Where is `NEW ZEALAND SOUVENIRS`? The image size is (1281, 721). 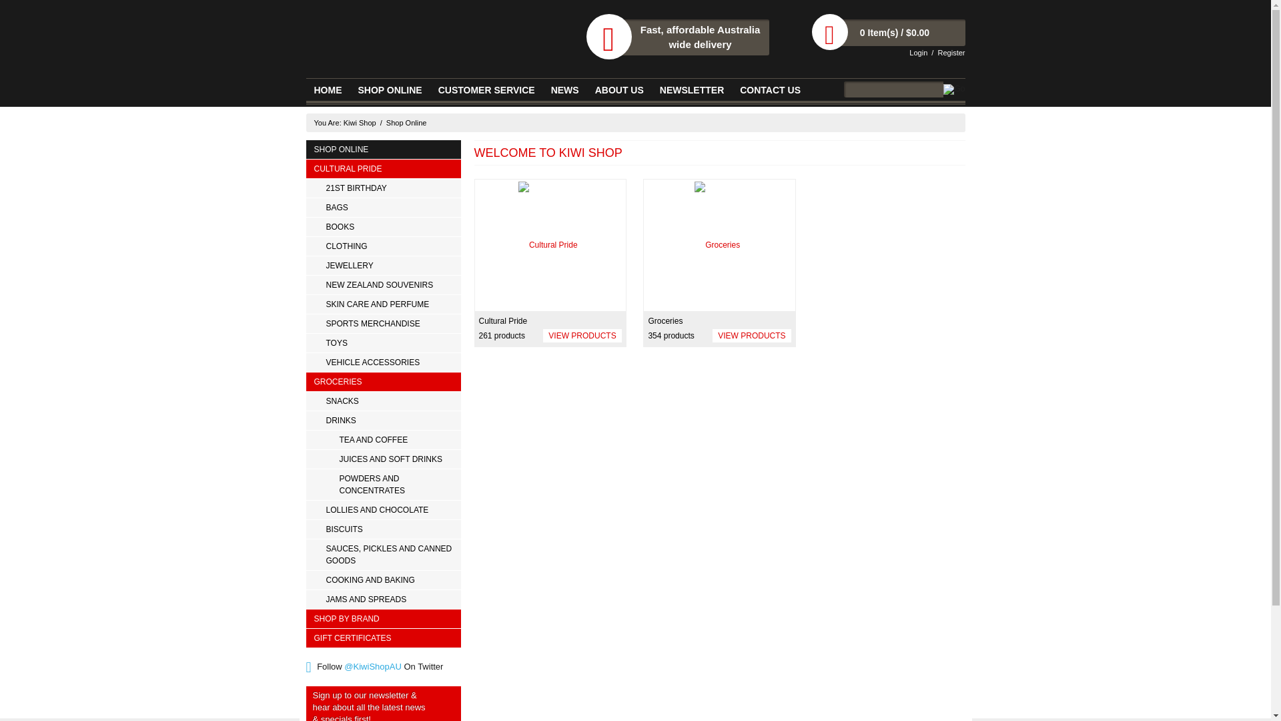
NEW ZEALAND SOUVENIRS is located at coordinates (383, 285).